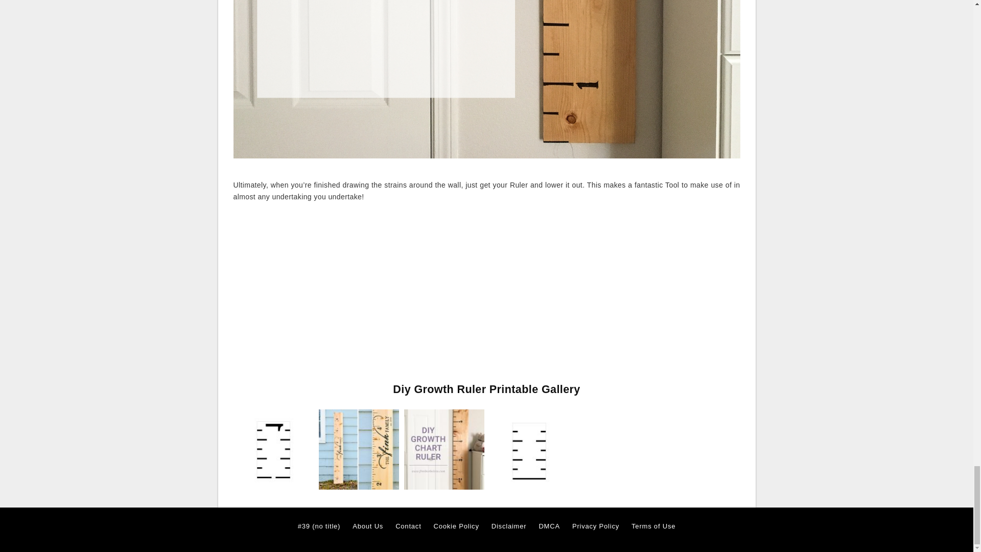  Describe the element at coordinates (509, 526) in the screenshot. I see `Disclaimer` at that location.